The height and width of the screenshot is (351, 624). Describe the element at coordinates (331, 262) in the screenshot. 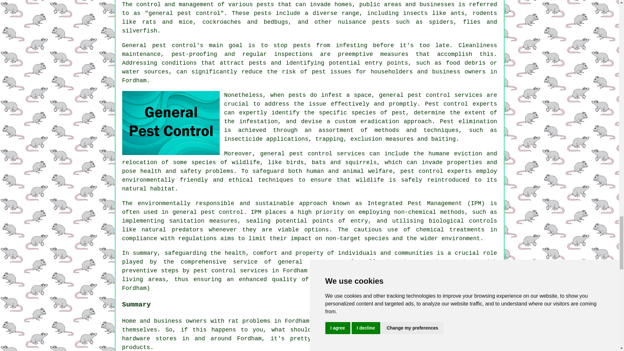

I see `pest control` at that location.